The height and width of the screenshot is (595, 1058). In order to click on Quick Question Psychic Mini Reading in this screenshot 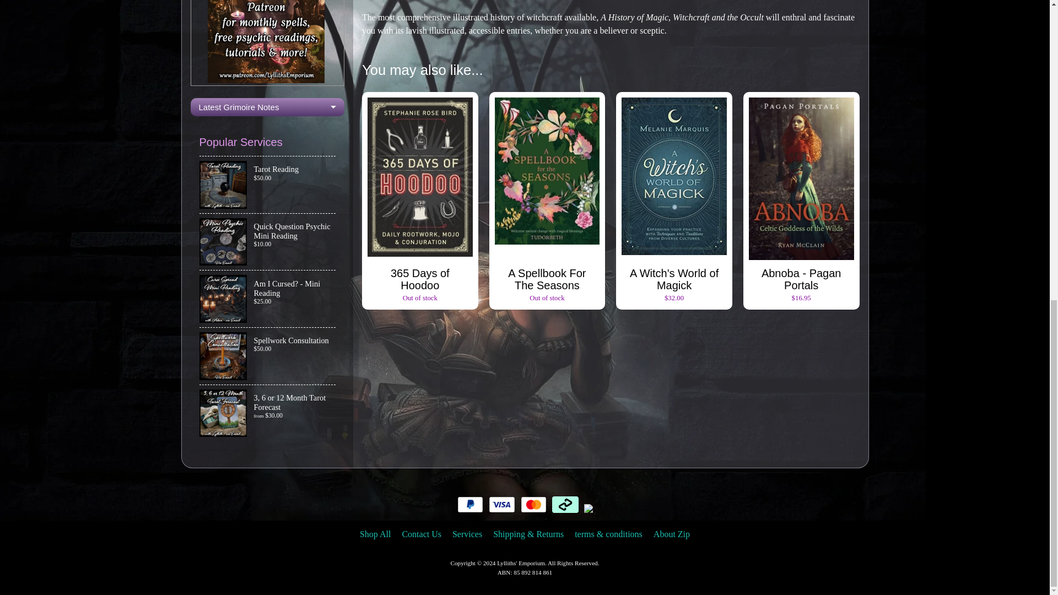, I will do `click(268, 242)`.